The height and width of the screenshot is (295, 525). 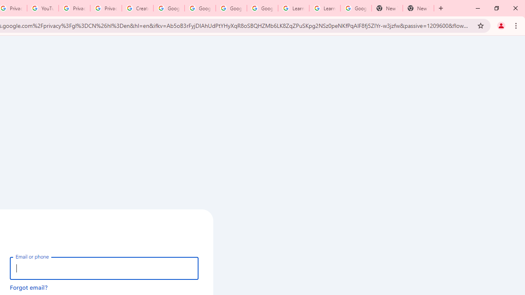 What do you see at coordinates (356, 8) in the screenshot?
I see `Google Account` at bounding box center [356, 8].